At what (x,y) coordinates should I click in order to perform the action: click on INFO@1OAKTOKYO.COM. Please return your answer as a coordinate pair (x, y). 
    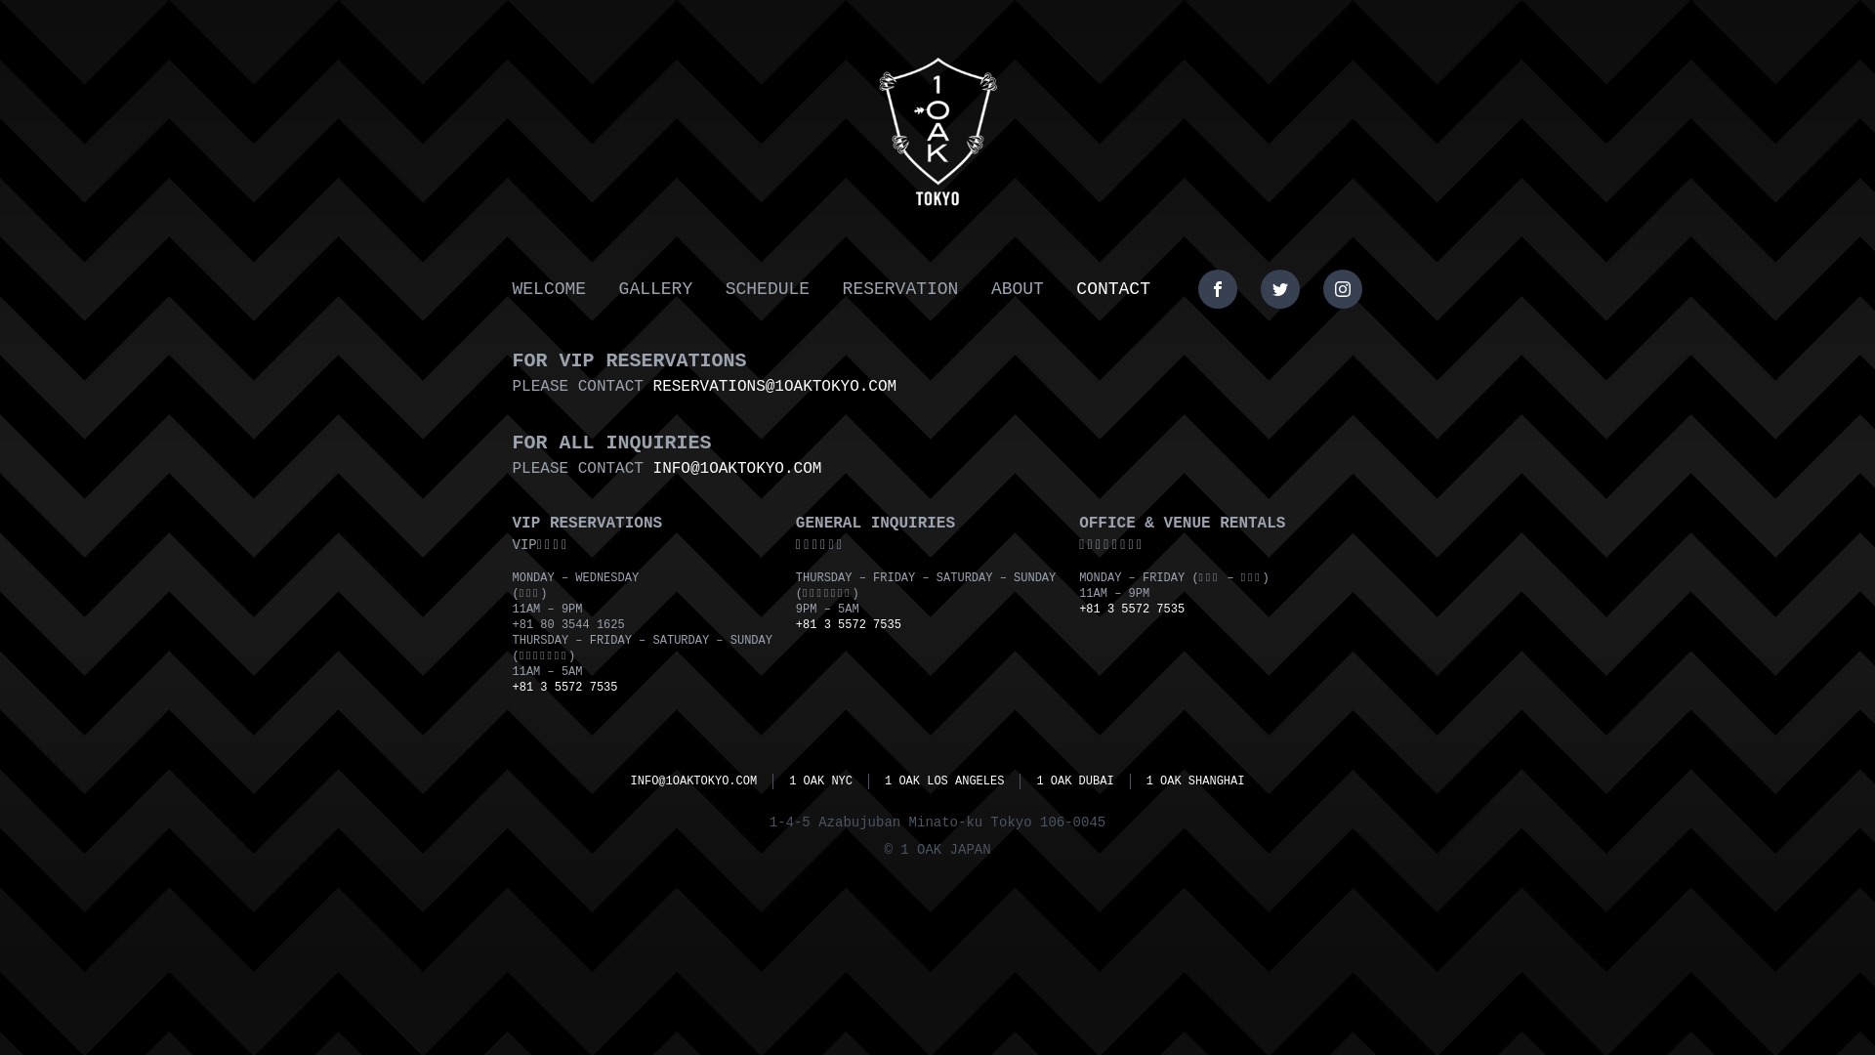
    Looking at the image, I should click on (738, 469).